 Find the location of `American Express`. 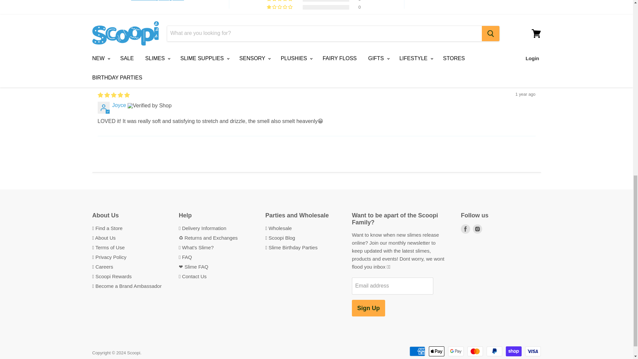

American Express is located at coordinates (417, 351).